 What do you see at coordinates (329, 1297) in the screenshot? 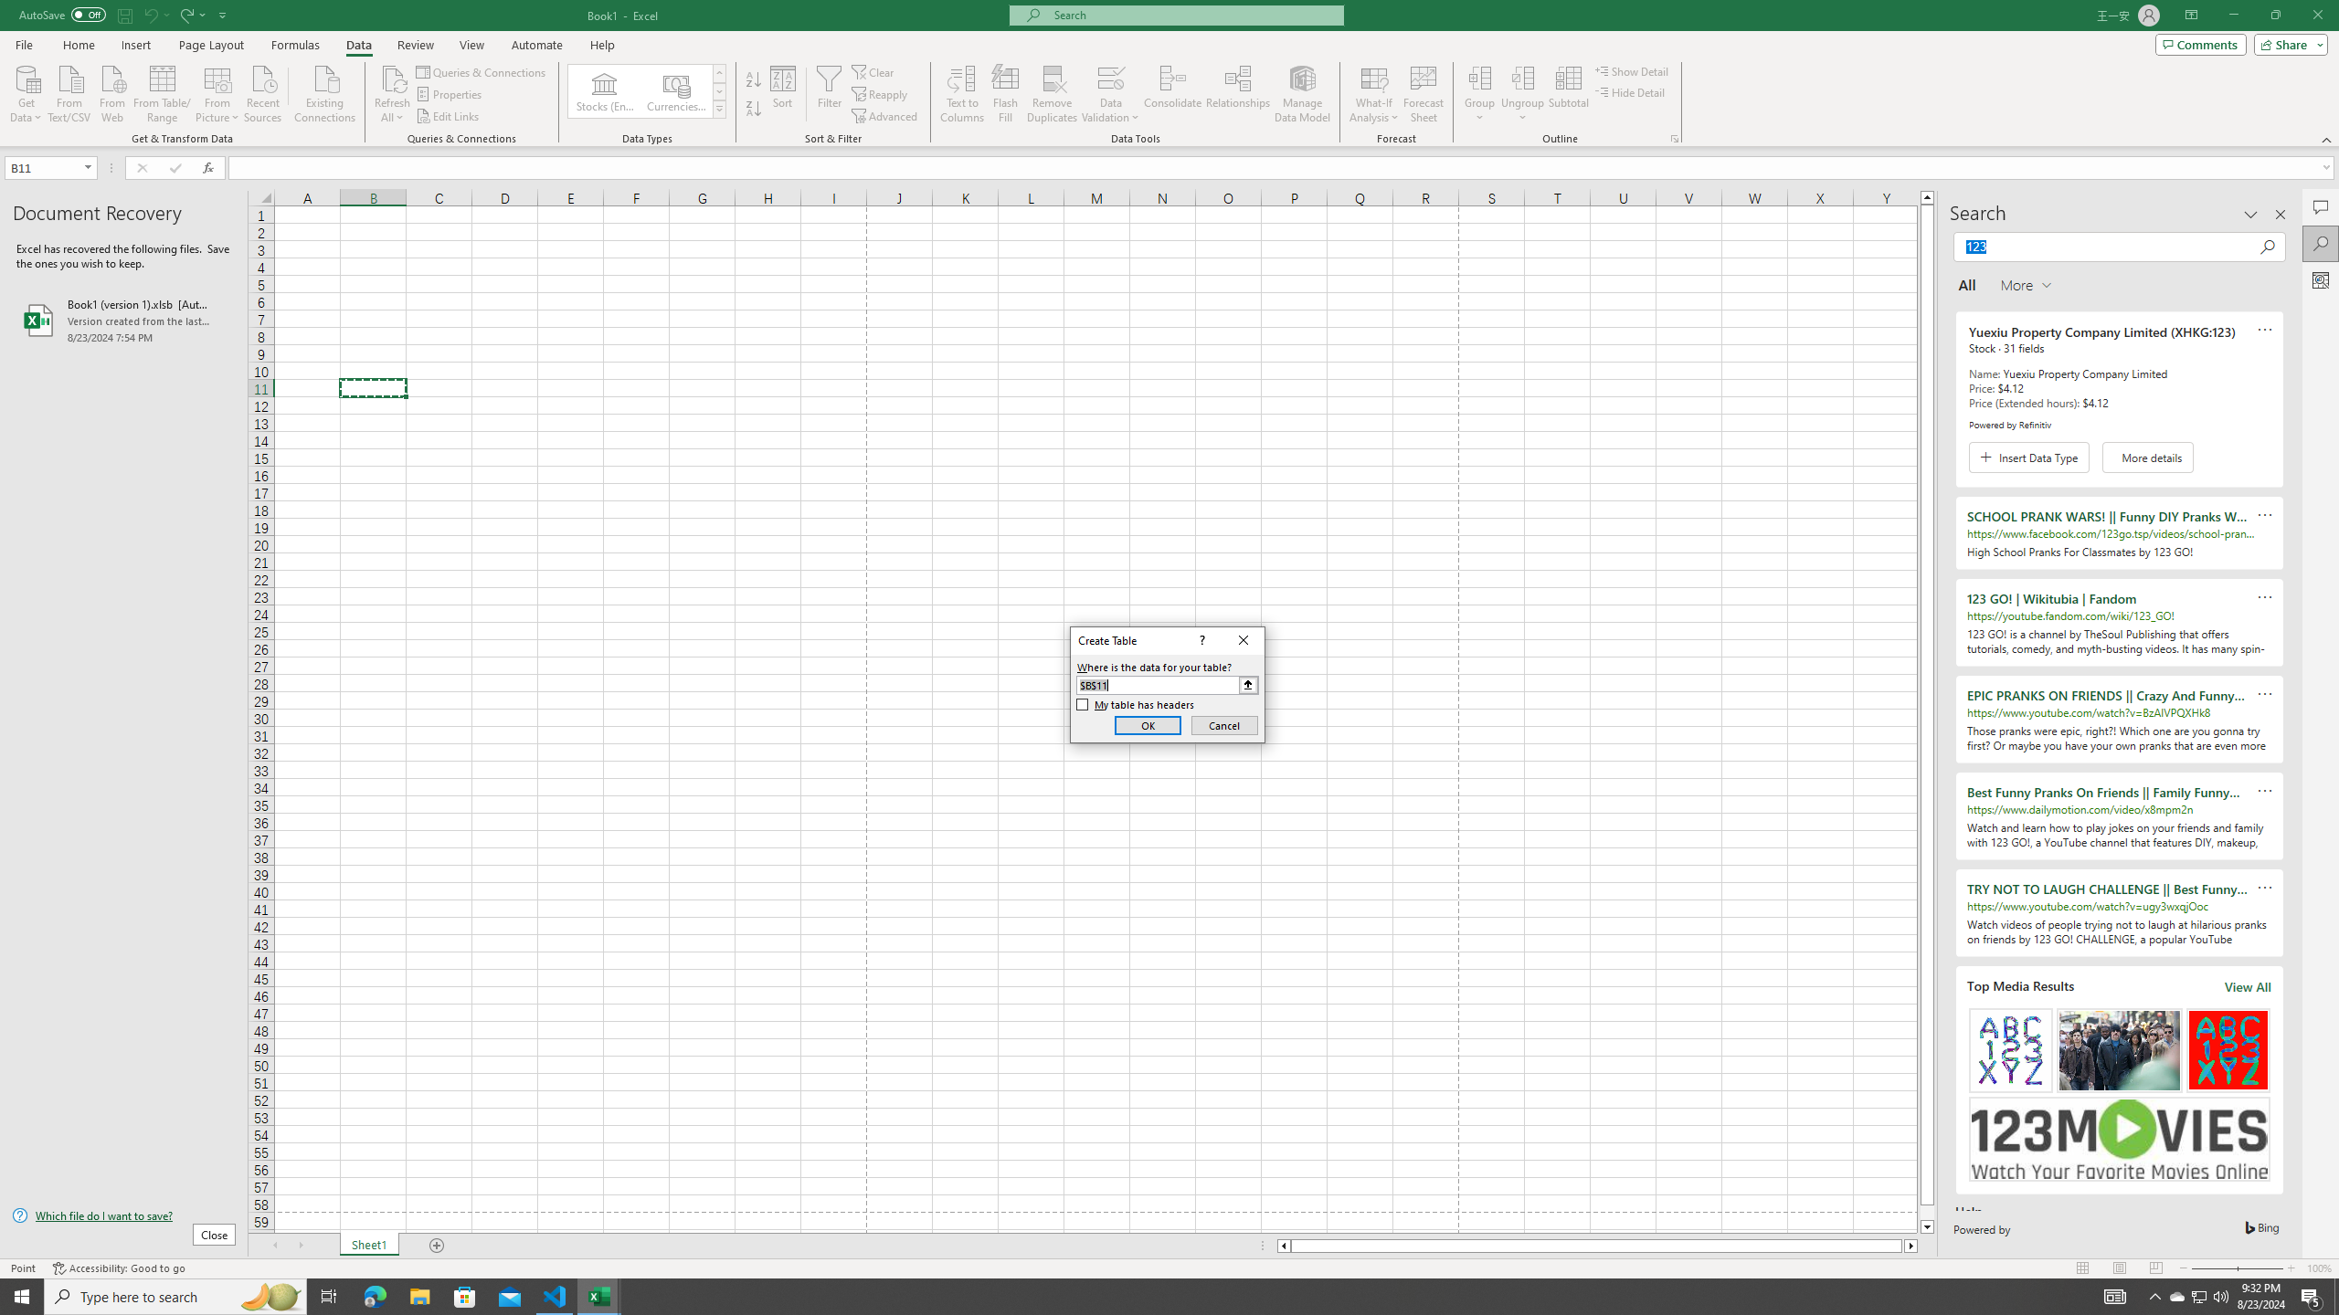
I see `Task View` at bounding box center [329, 1297].